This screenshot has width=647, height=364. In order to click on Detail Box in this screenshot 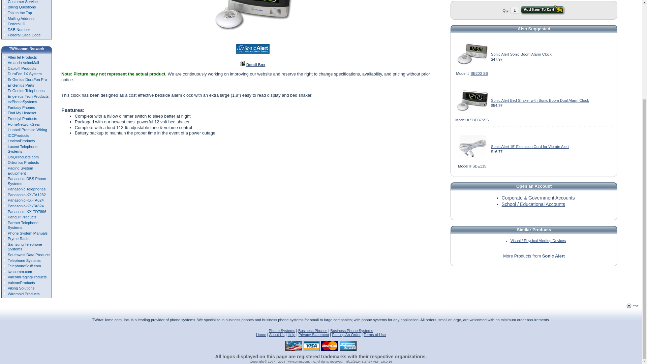, I will do `click(256, 64)`.